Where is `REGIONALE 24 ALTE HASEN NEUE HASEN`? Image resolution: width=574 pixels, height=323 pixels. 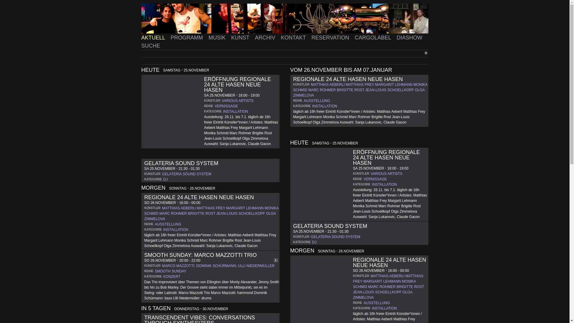 REGIONALE 24 ALTE HASEN NEUE HASEN is located at coordinates (199, 197).